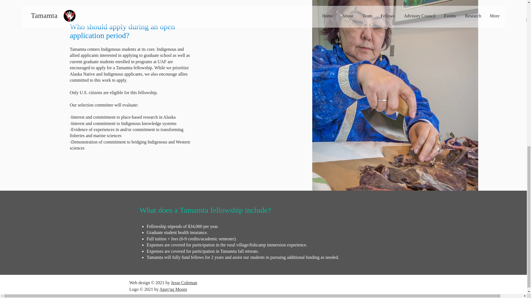  What do you see at coordinates (184, 283) in the screenshot?
I see `Jesse Coleman` at bounding box center [184, 283].